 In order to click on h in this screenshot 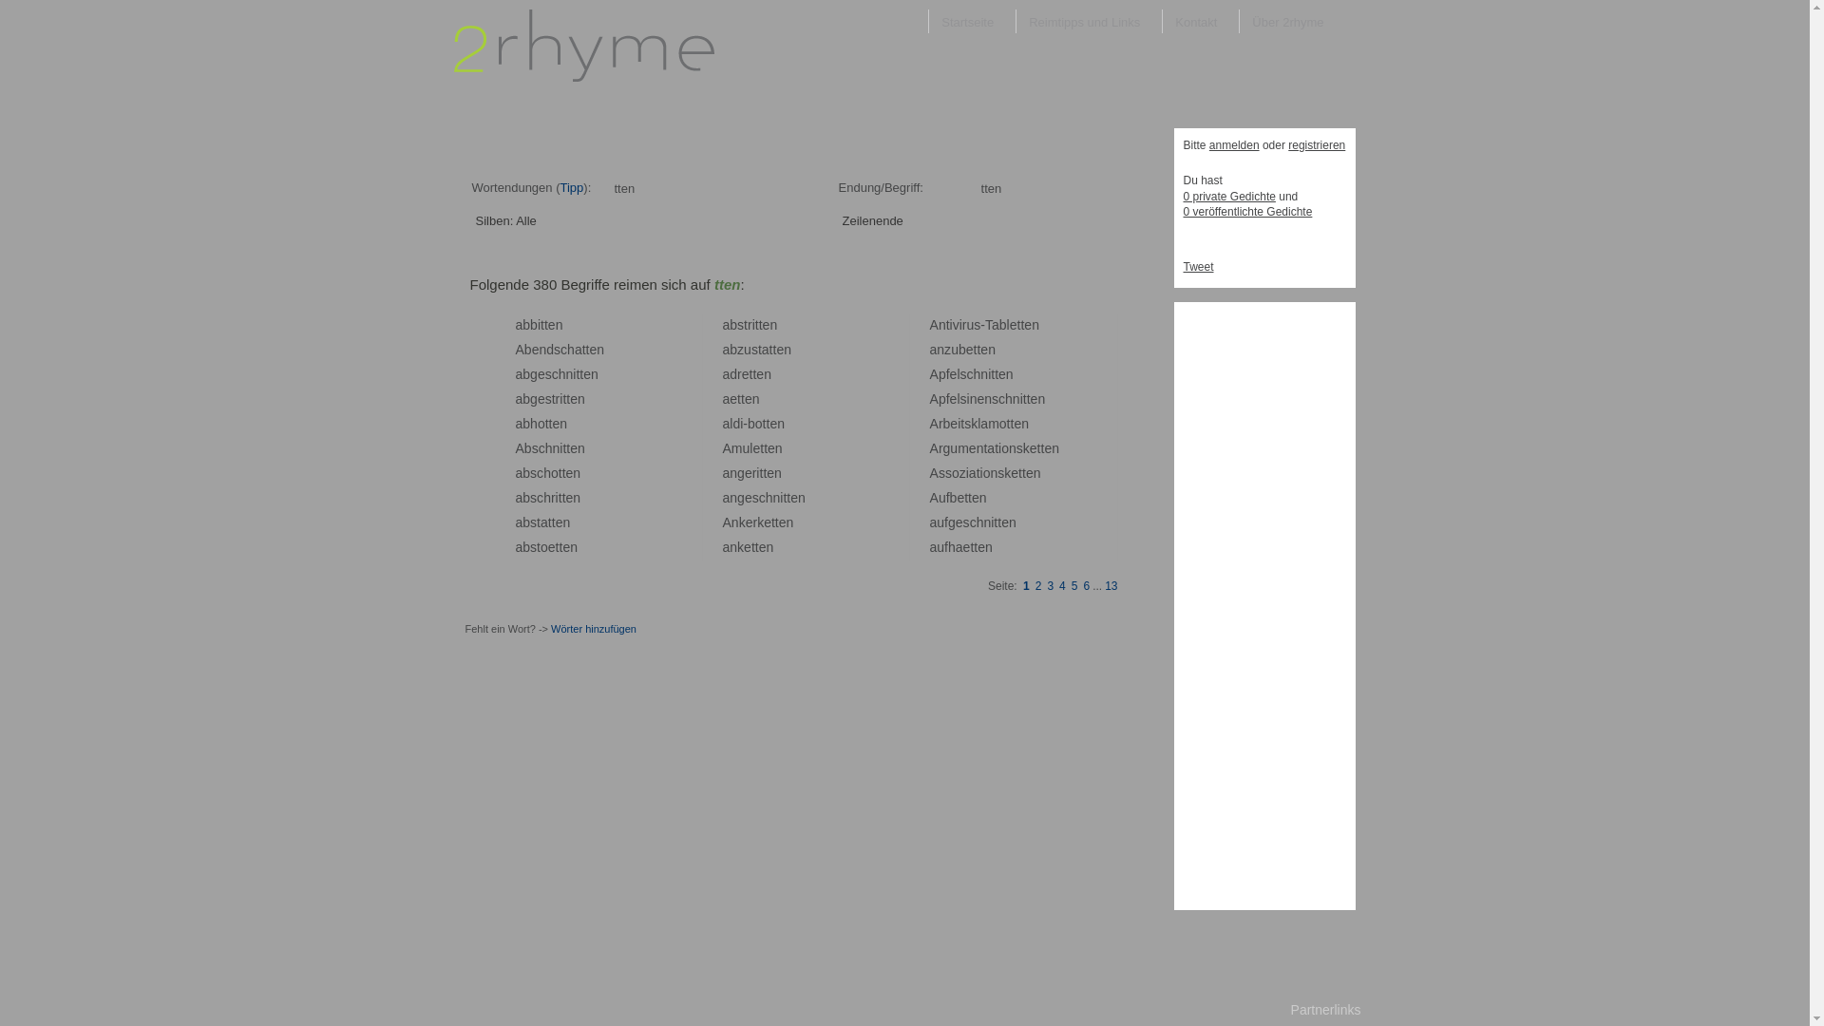, I will do `click(547, 473)`.